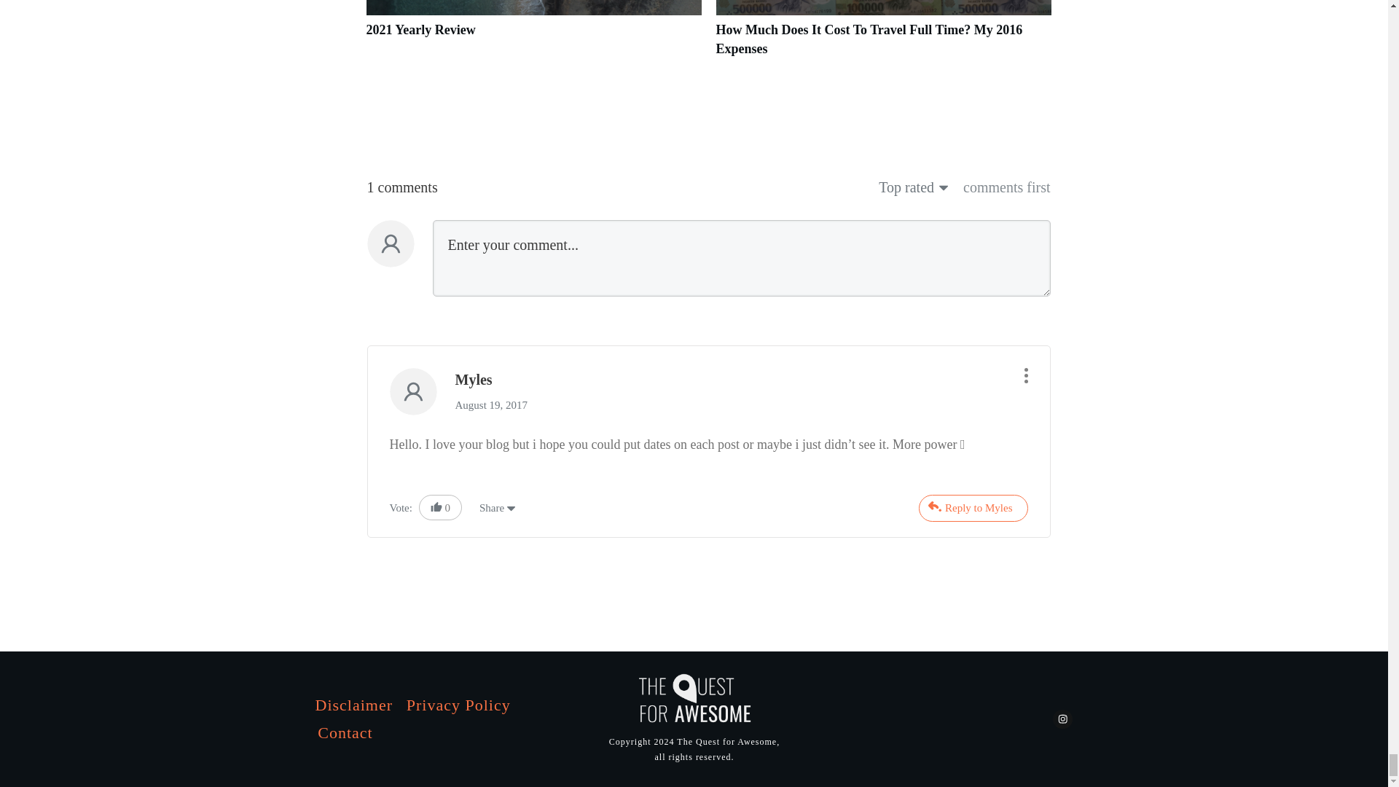 The image size is (1399, 787). I want to click on Reply to Myles, so click(973, 509).